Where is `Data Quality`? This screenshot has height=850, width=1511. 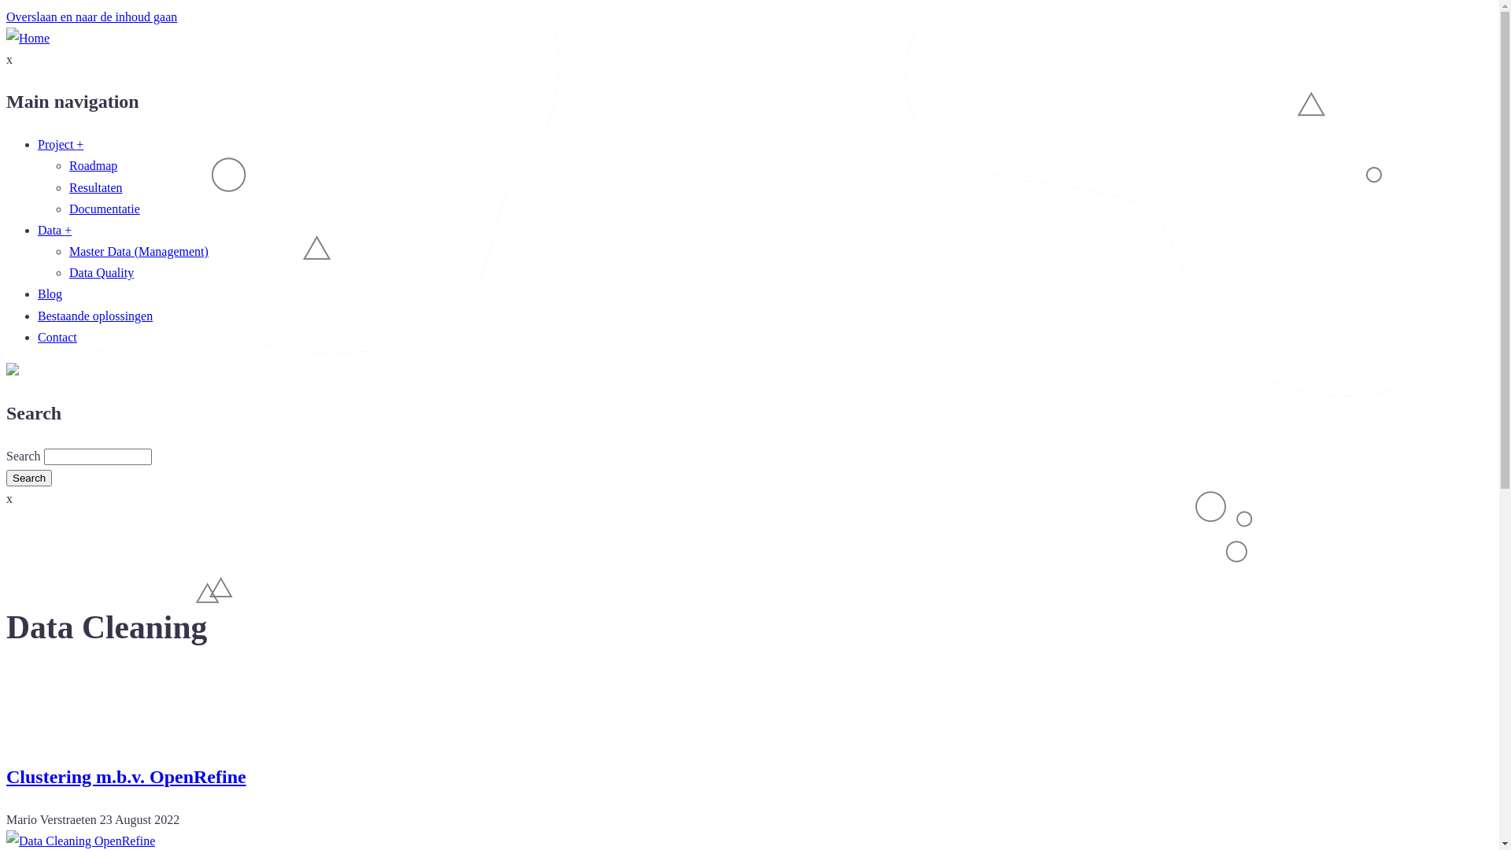 Data Quality is located at coordinates (102, 272).